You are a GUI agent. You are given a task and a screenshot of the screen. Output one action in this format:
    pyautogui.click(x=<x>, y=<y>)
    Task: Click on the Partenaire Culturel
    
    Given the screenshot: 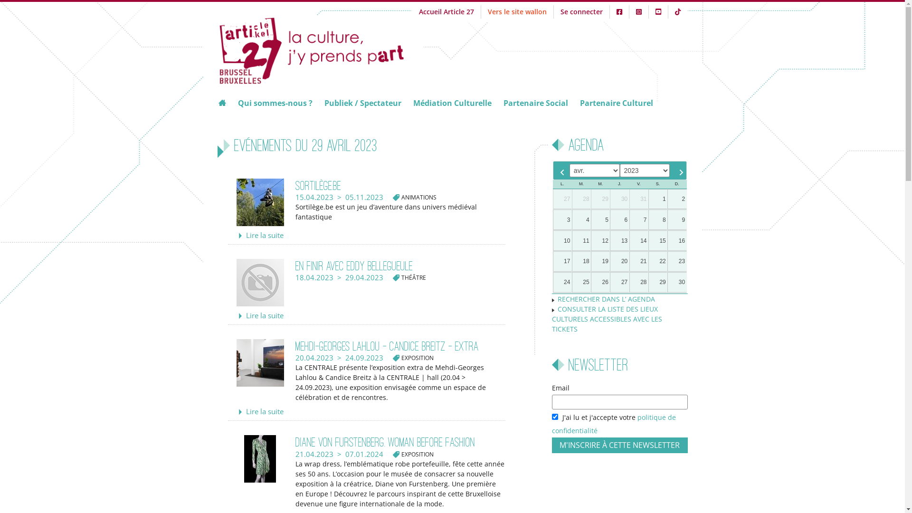 What is the action you would take?
    pyautogui.click(x=616, y=103)
    